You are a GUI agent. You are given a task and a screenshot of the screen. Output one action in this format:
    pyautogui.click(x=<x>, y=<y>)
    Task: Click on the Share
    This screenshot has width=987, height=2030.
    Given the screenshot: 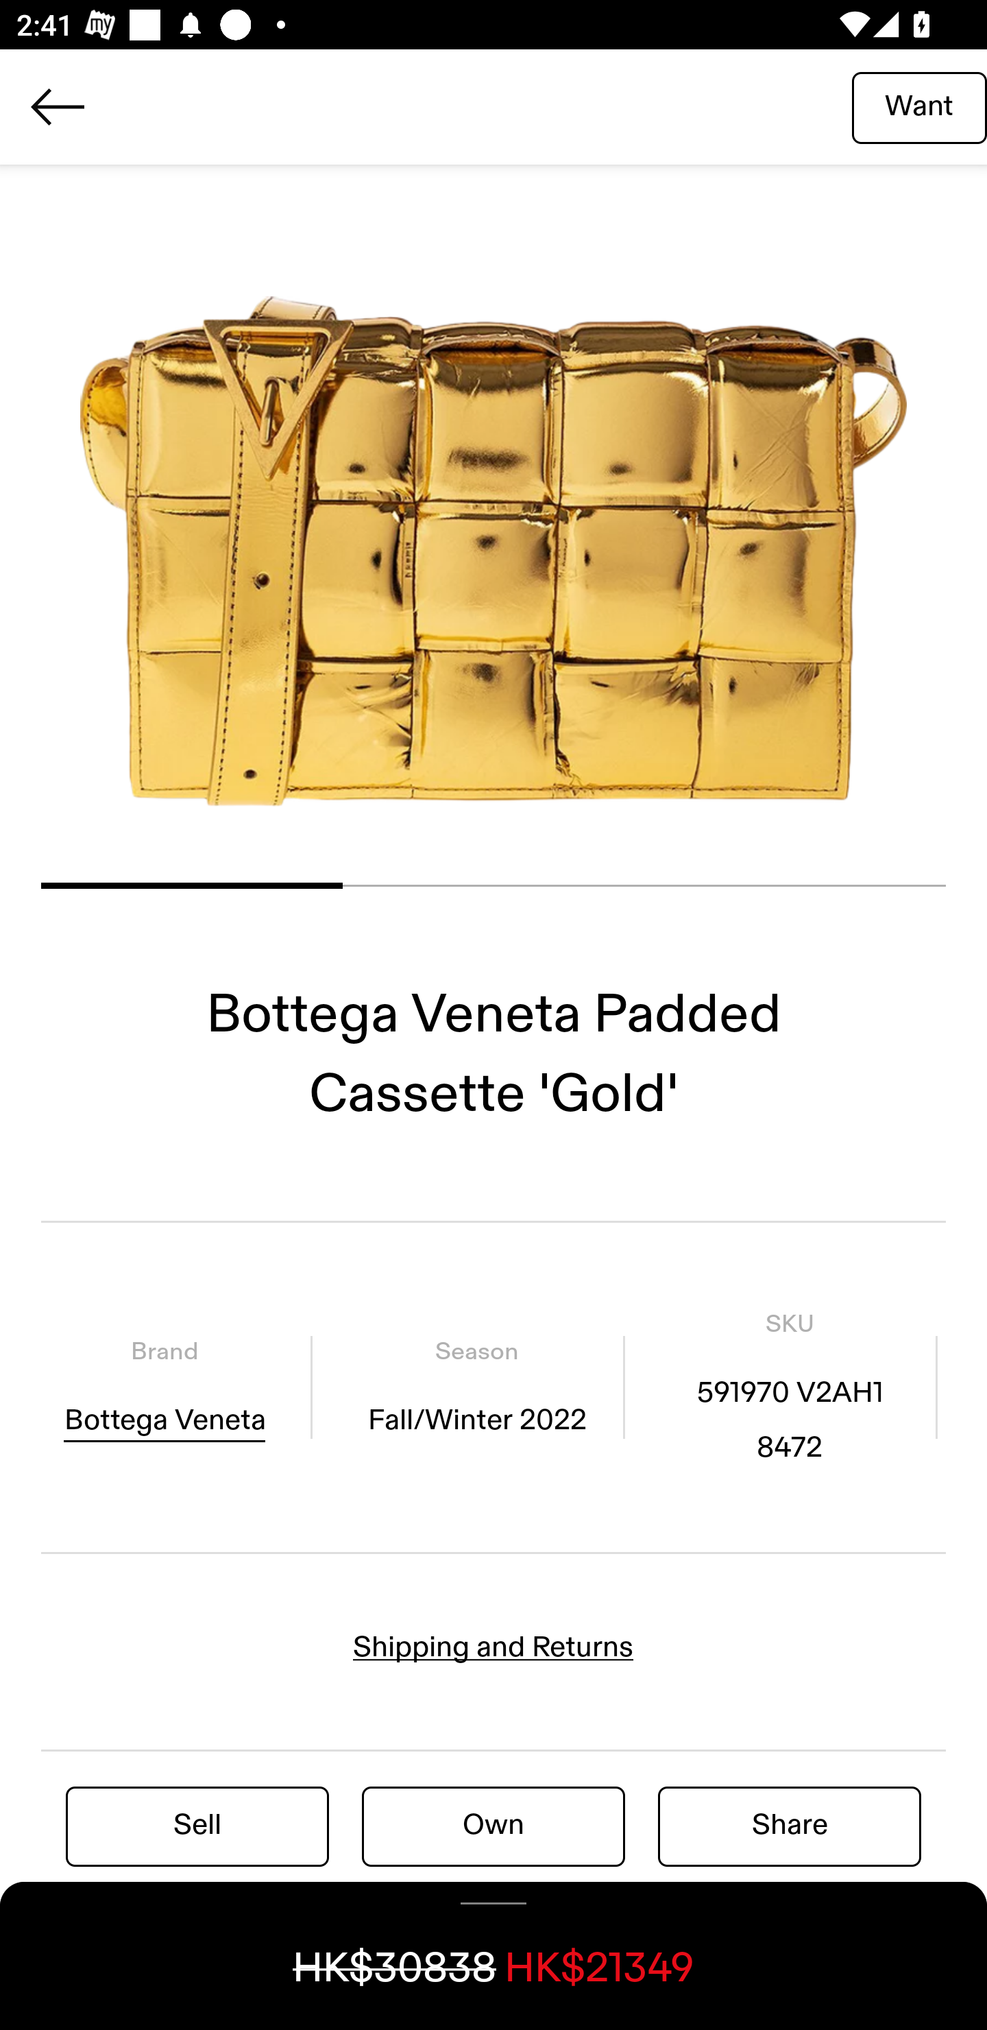 What is the action you would take?
    pyautogui.click(x=790, y=1826)
    